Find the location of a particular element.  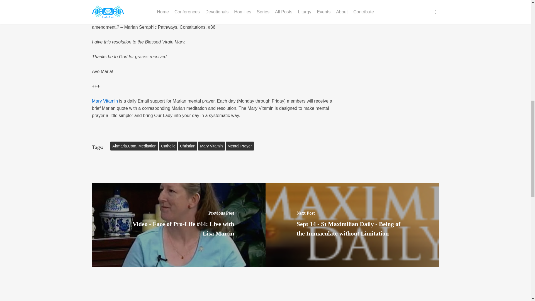

Christian is located at coordinates (188, 146).